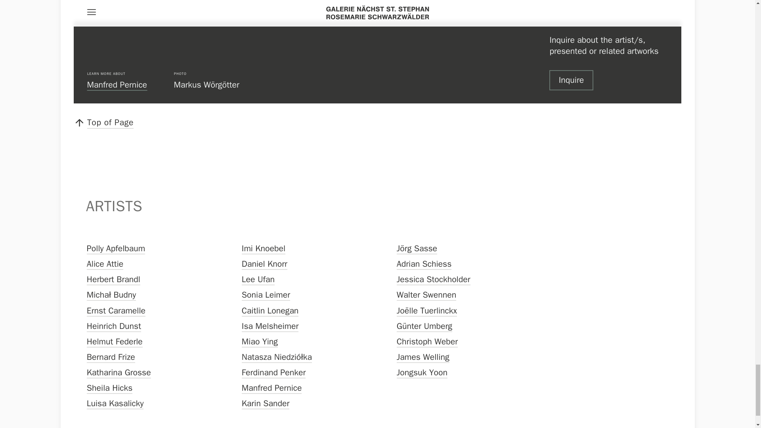 Image resolution: width=761 pixels, height=428 pixels. Describe the element at coordinates (260, 342) in the screenshot. I see `Miao Ying` at that location.